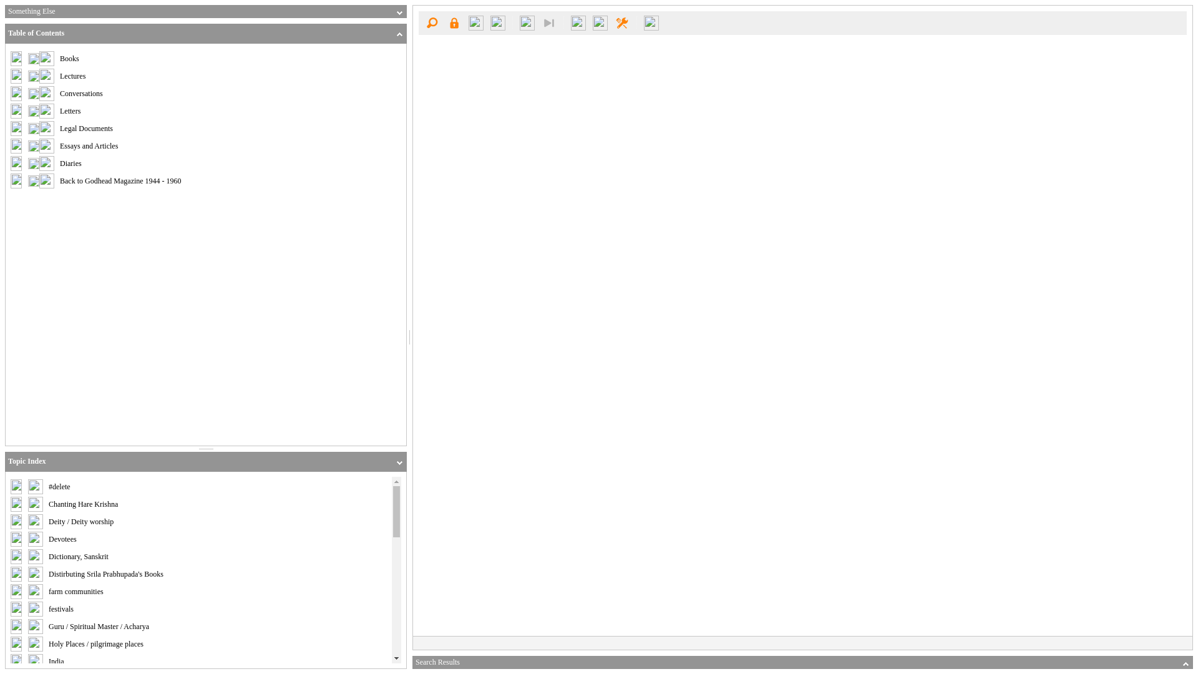 The height and width of the screenshot is (674, 1198). Describe the element at coordinates (578, 22) in the screenshot. I see `Highlight Text` at that location.